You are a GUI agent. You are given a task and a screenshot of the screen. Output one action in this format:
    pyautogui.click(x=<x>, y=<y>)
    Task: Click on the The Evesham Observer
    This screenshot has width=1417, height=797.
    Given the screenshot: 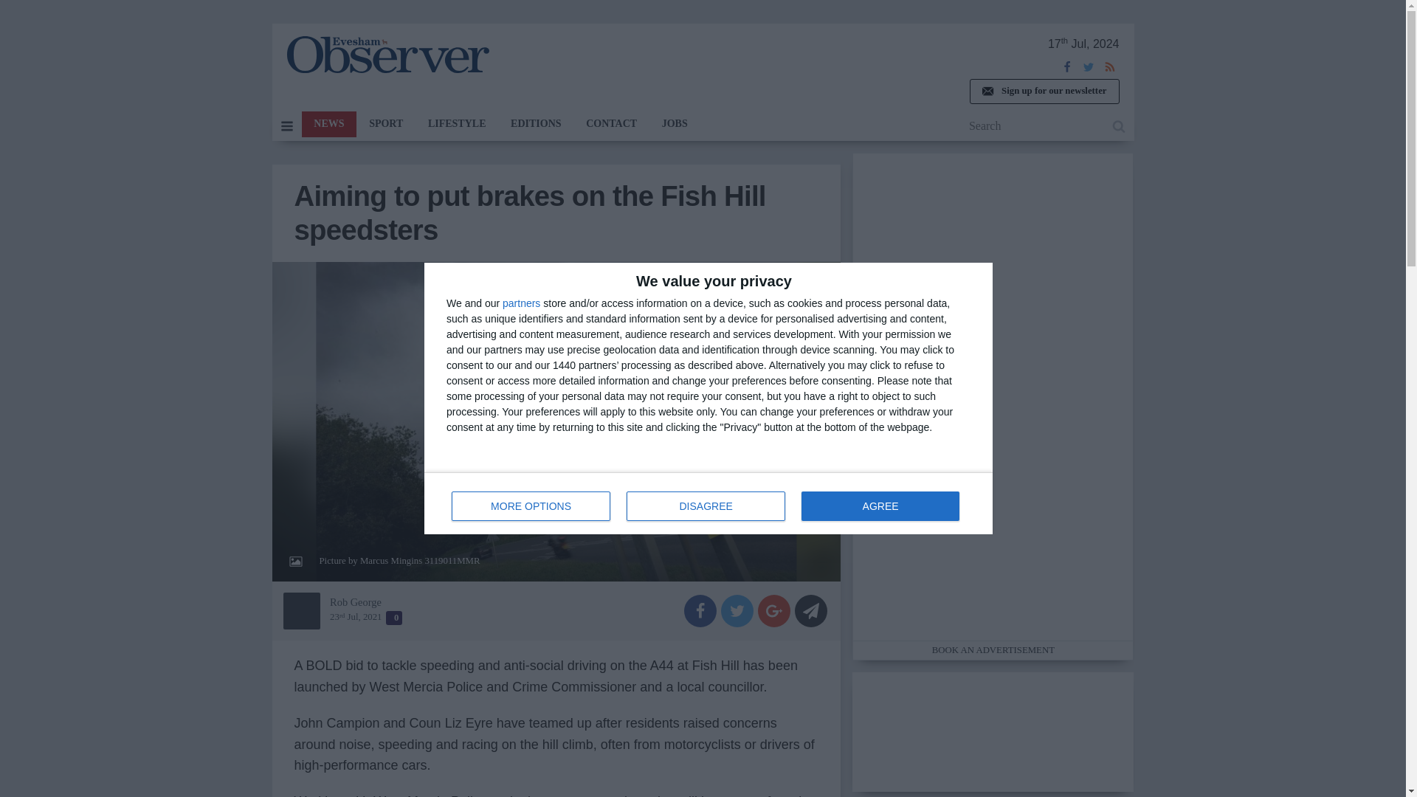 What is the action you would take?
    pyautogui.click(x=387, y=55)
    